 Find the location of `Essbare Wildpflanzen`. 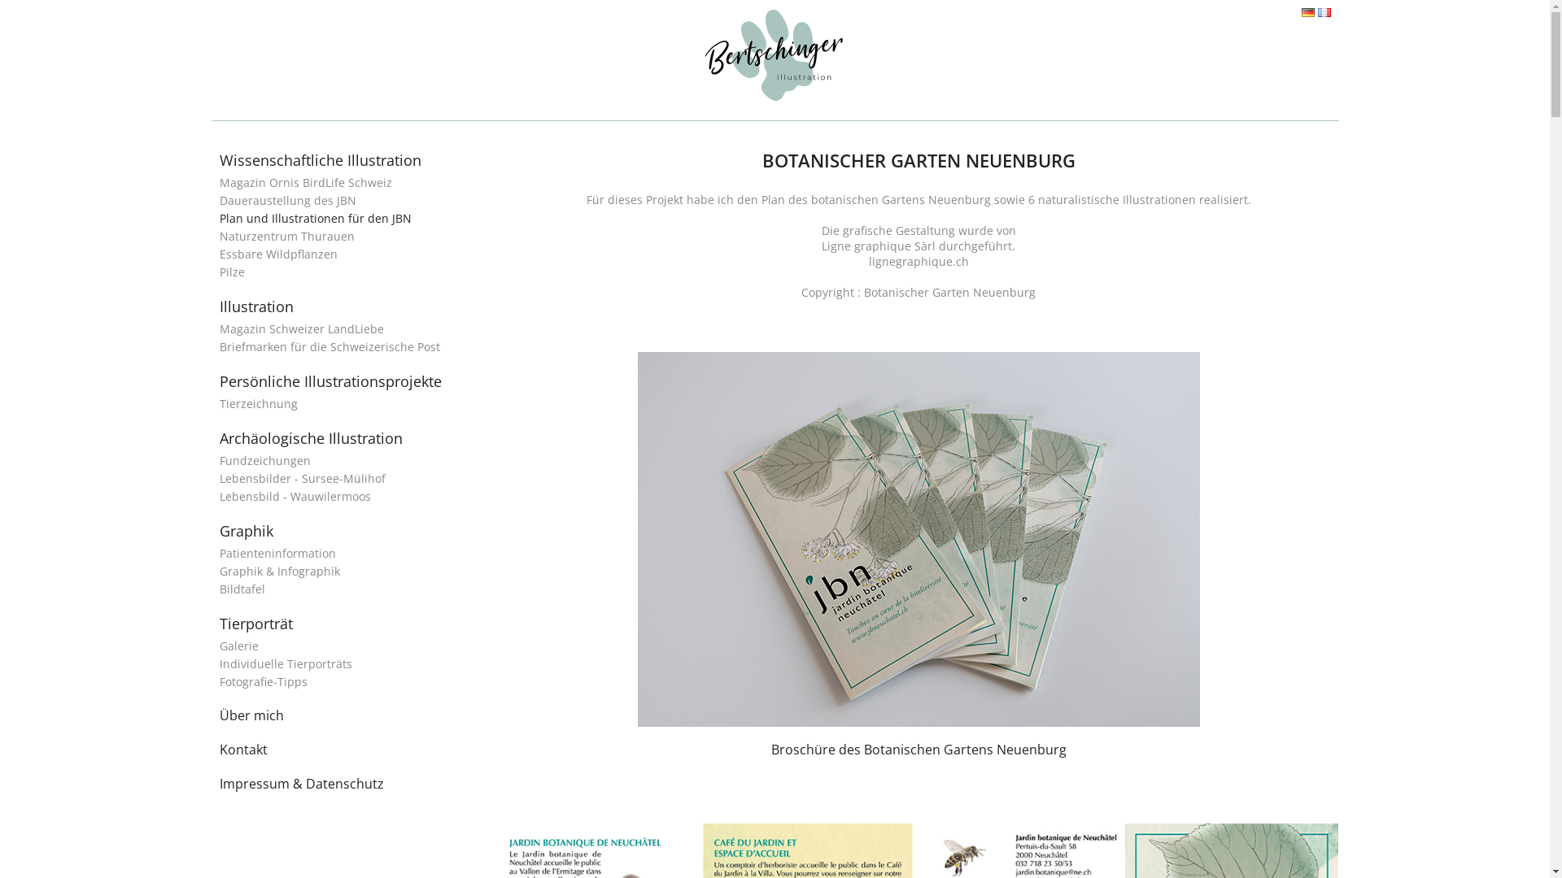

Essbare Wildpflanzen is located at coordinates (278, 254).